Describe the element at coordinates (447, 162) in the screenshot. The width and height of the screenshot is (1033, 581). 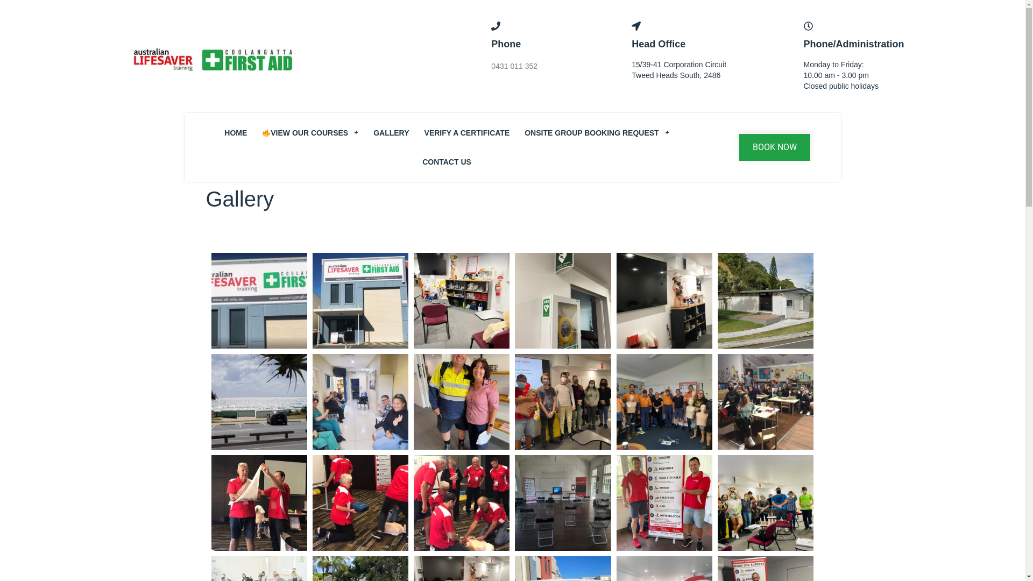
I see `CONTACT US` at that location.